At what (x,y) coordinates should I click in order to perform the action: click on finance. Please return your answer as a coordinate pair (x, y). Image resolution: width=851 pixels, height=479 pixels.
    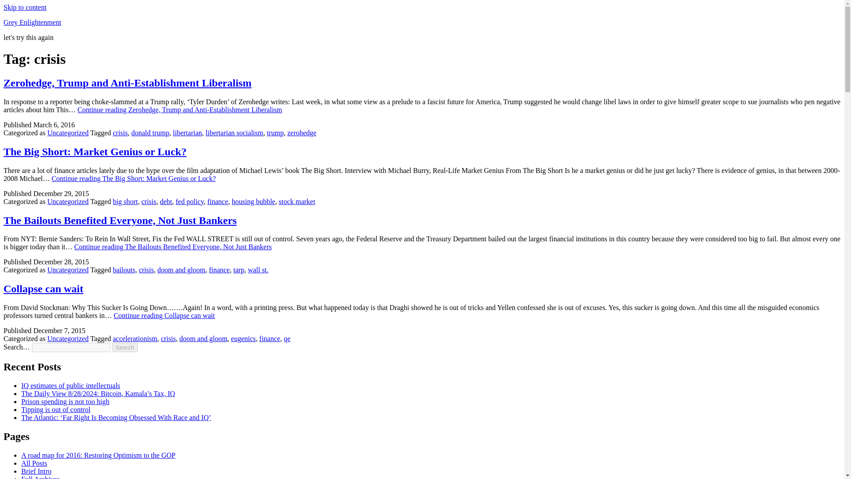
    Looking at the image, I should click on (218, 201).